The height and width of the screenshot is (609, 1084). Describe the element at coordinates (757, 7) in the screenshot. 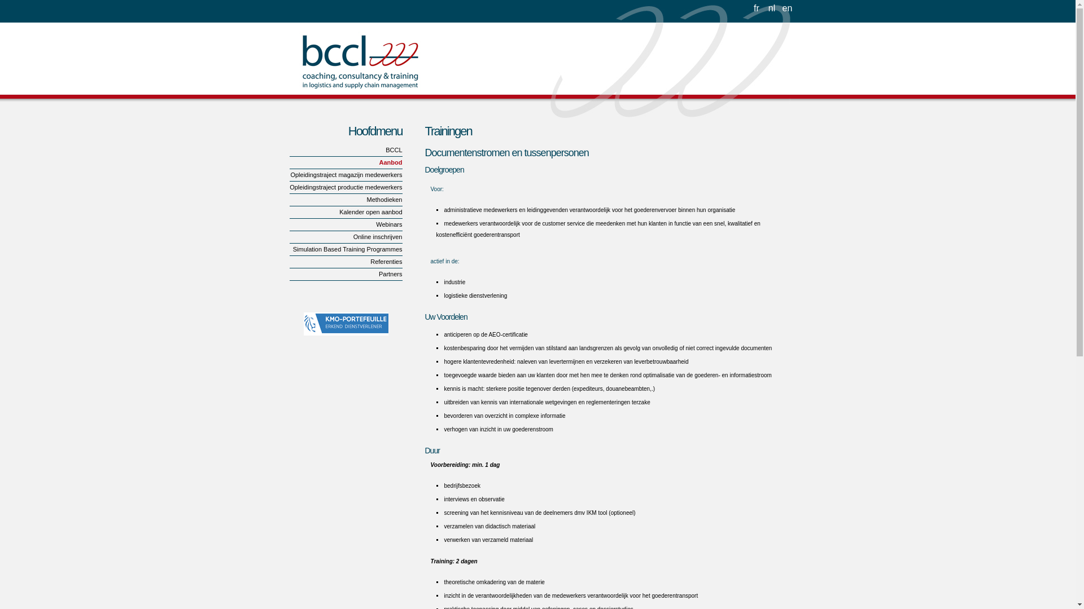

I see `fr` at that location.